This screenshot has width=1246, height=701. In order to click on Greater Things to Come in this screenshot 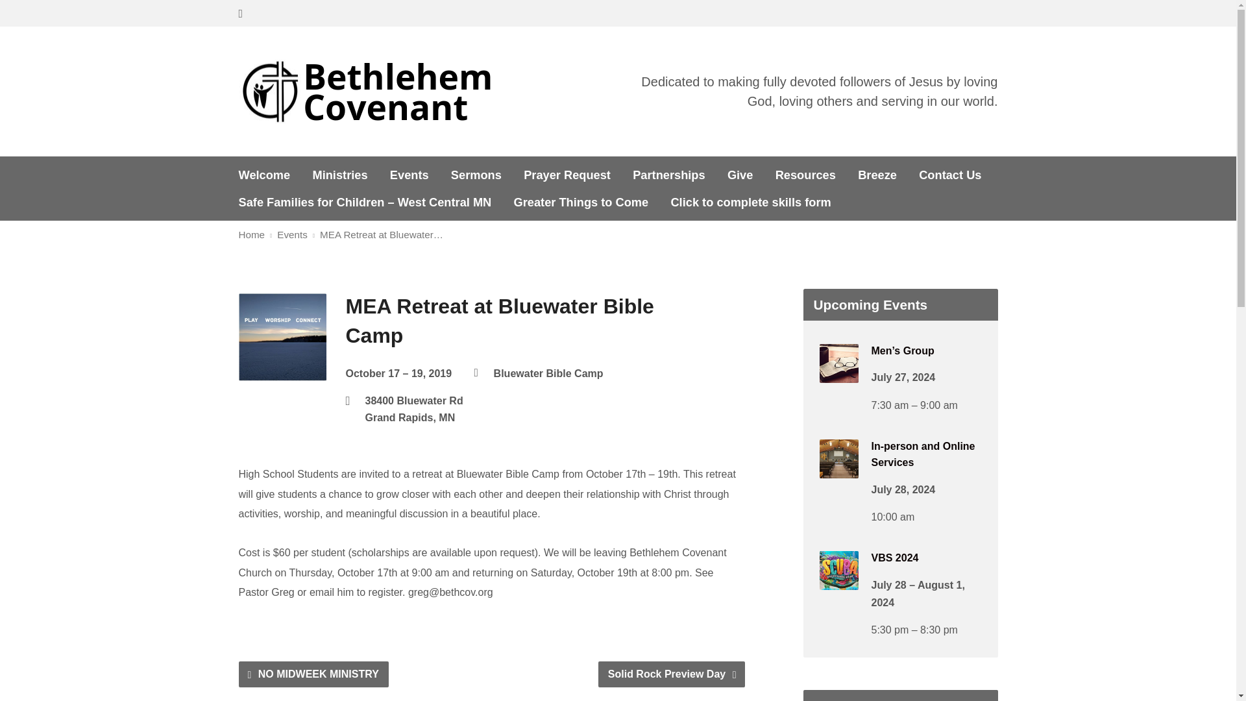, I will do `click(581, 203)`.